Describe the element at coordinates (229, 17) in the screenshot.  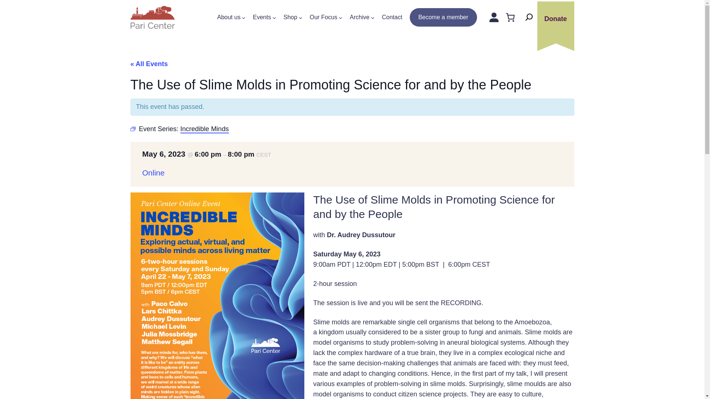
I see `About us` at that location.